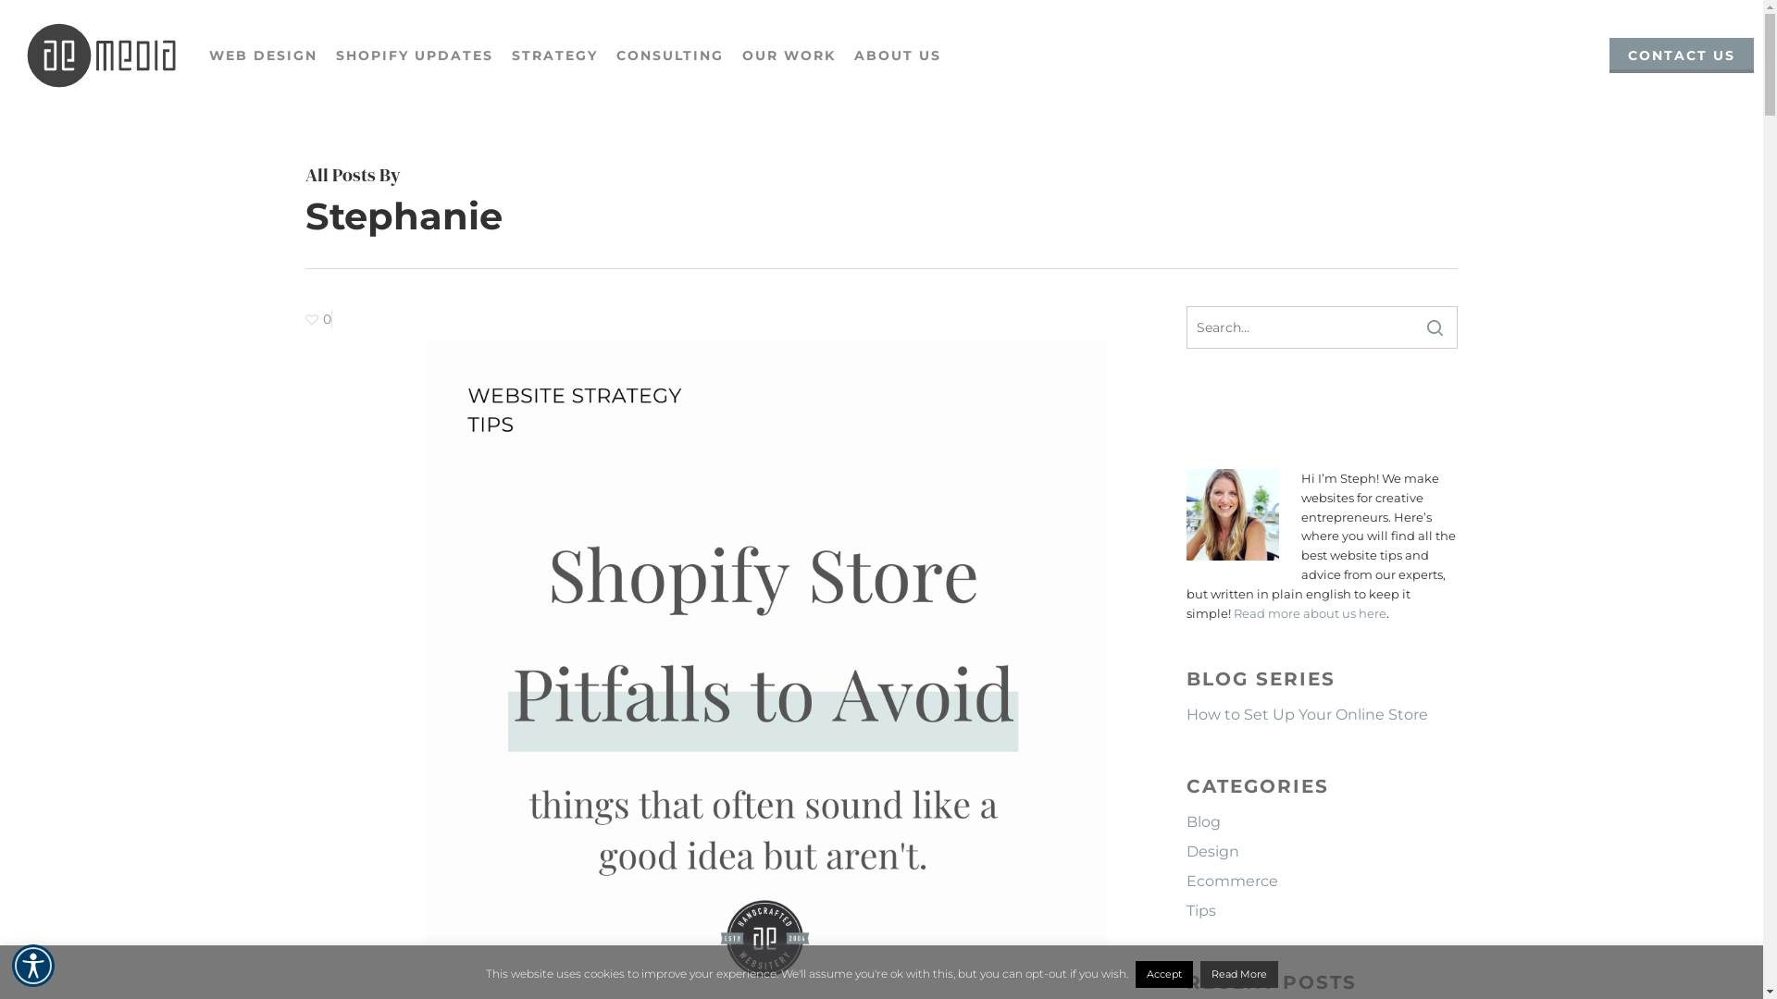  I want to click on STRATEGY, so click(555, 55).